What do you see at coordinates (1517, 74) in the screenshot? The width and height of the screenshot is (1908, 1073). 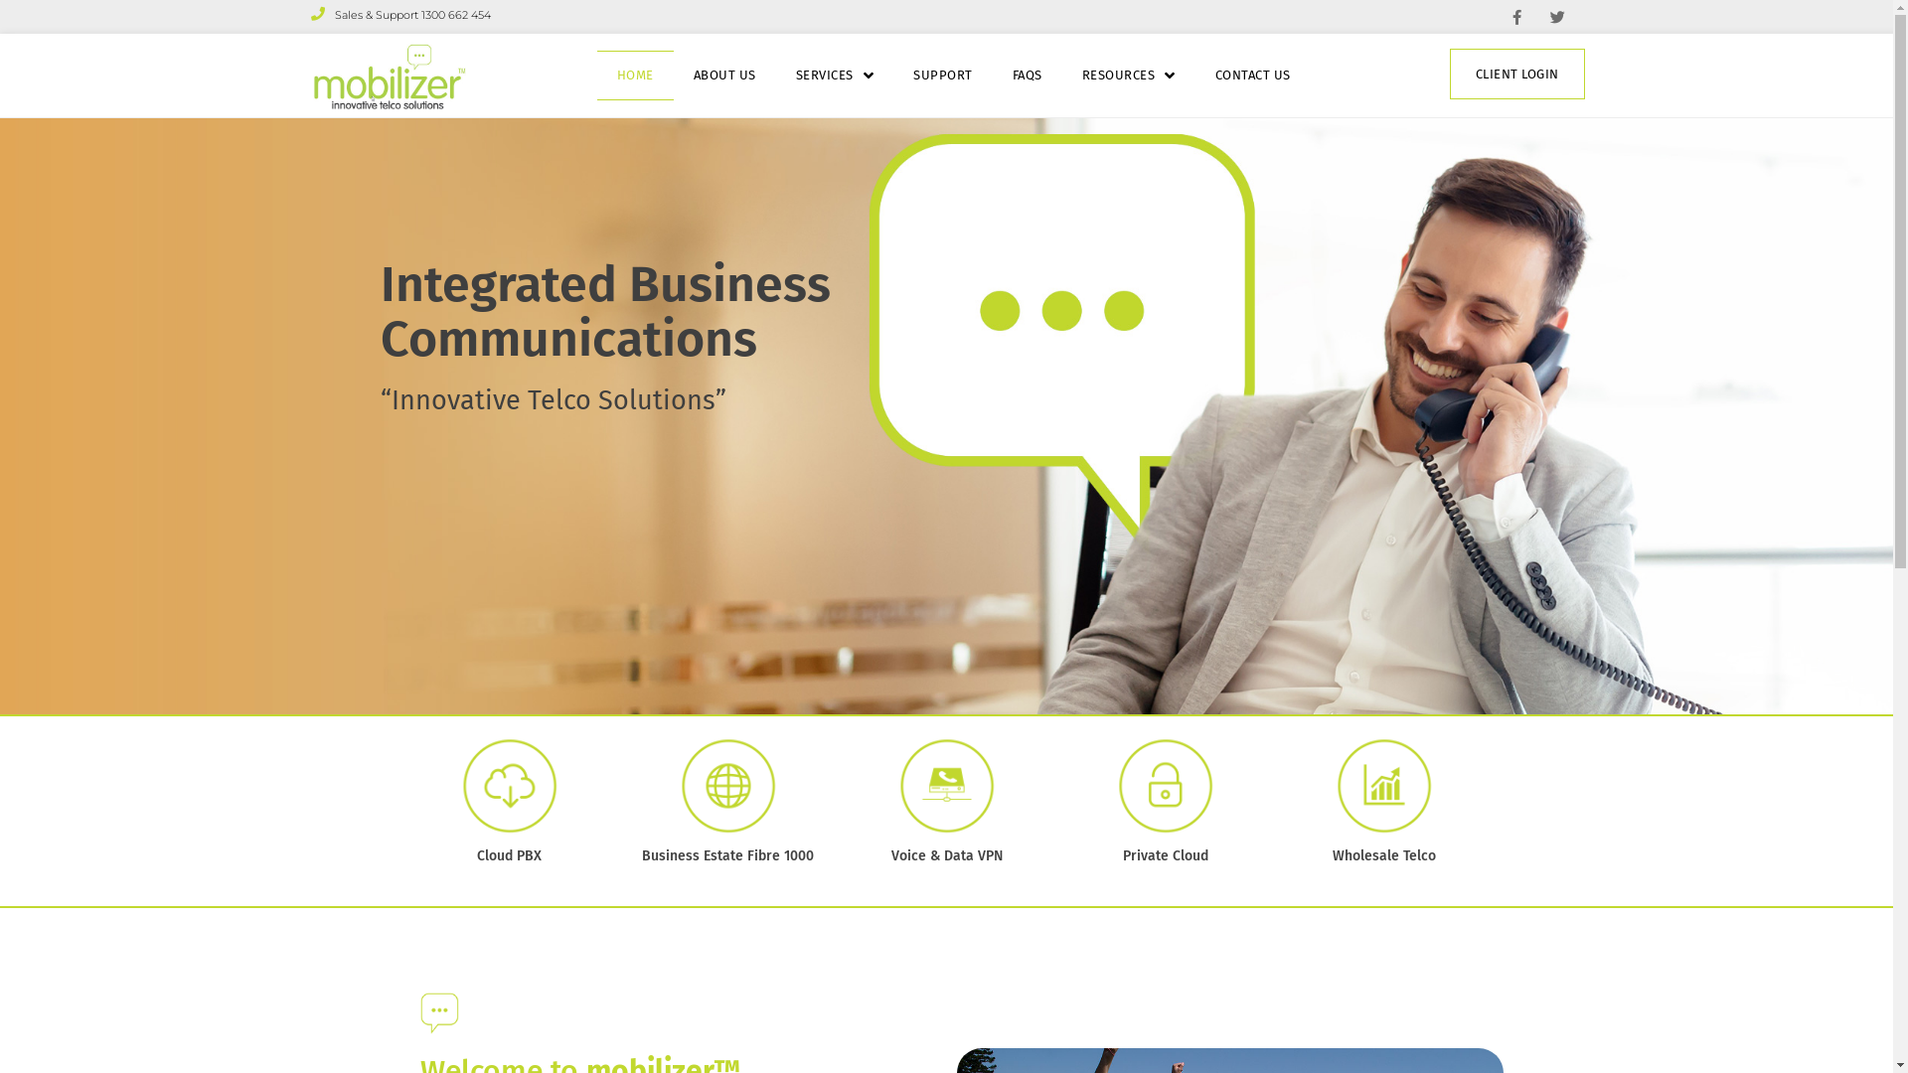 I see `CLIENT LOGIN` at bounding box center [1517, 74].